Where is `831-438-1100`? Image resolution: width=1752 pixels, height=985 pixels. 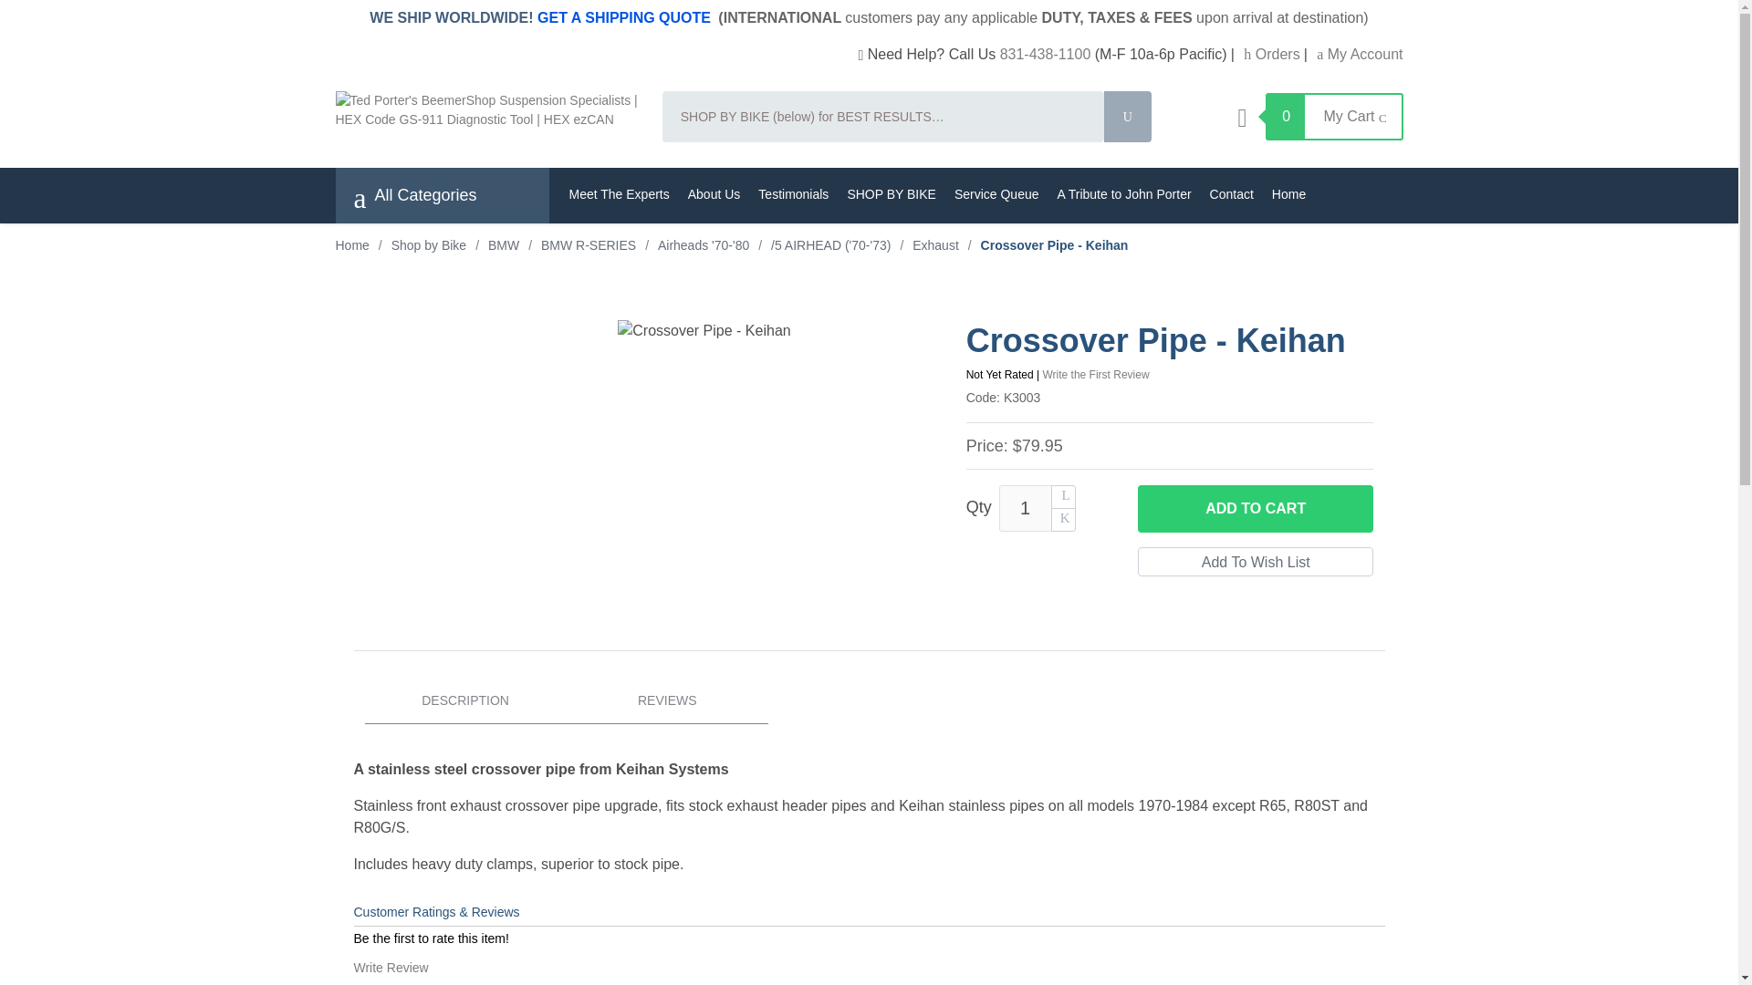
831-438-1100 is located at coordinates (1046, 54).